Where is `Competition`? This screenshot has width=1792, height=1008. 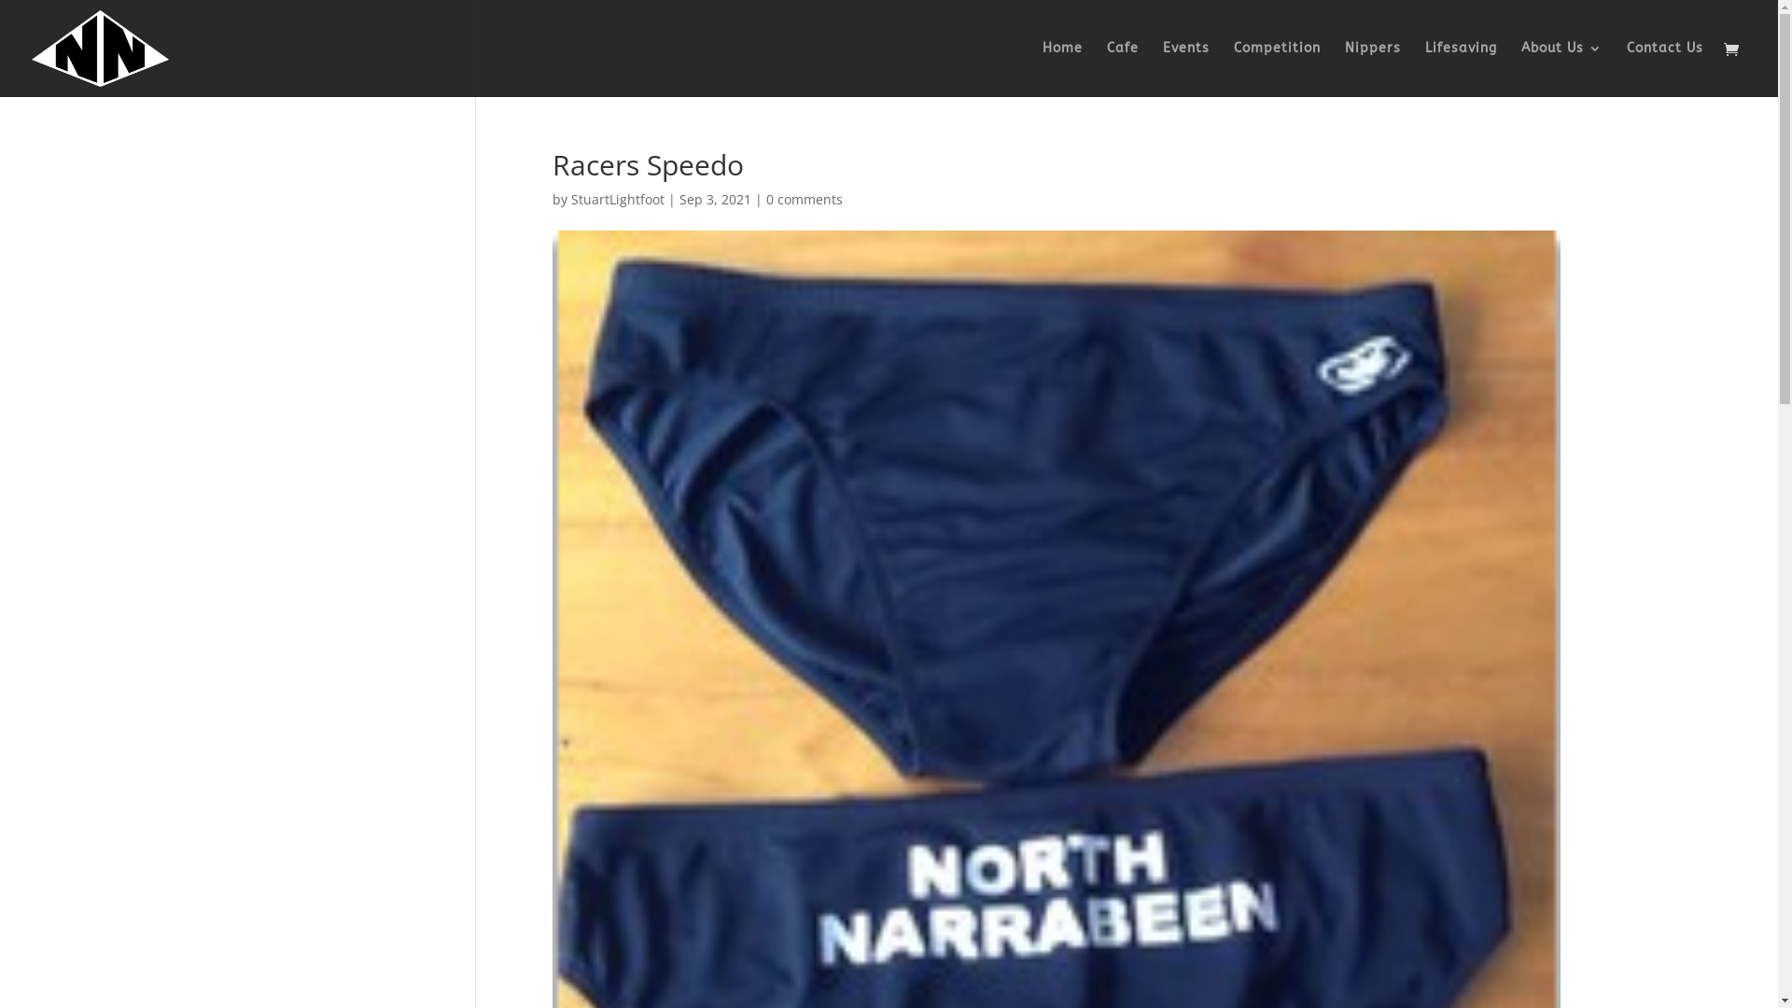
Competition is located at coordinates (1277, 69).